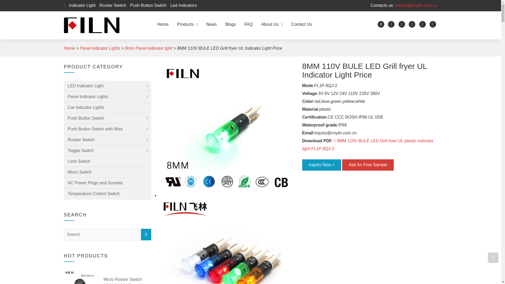  Describe the element at coordinates (163, 24) in the screenshot. I see `Home` at that location.